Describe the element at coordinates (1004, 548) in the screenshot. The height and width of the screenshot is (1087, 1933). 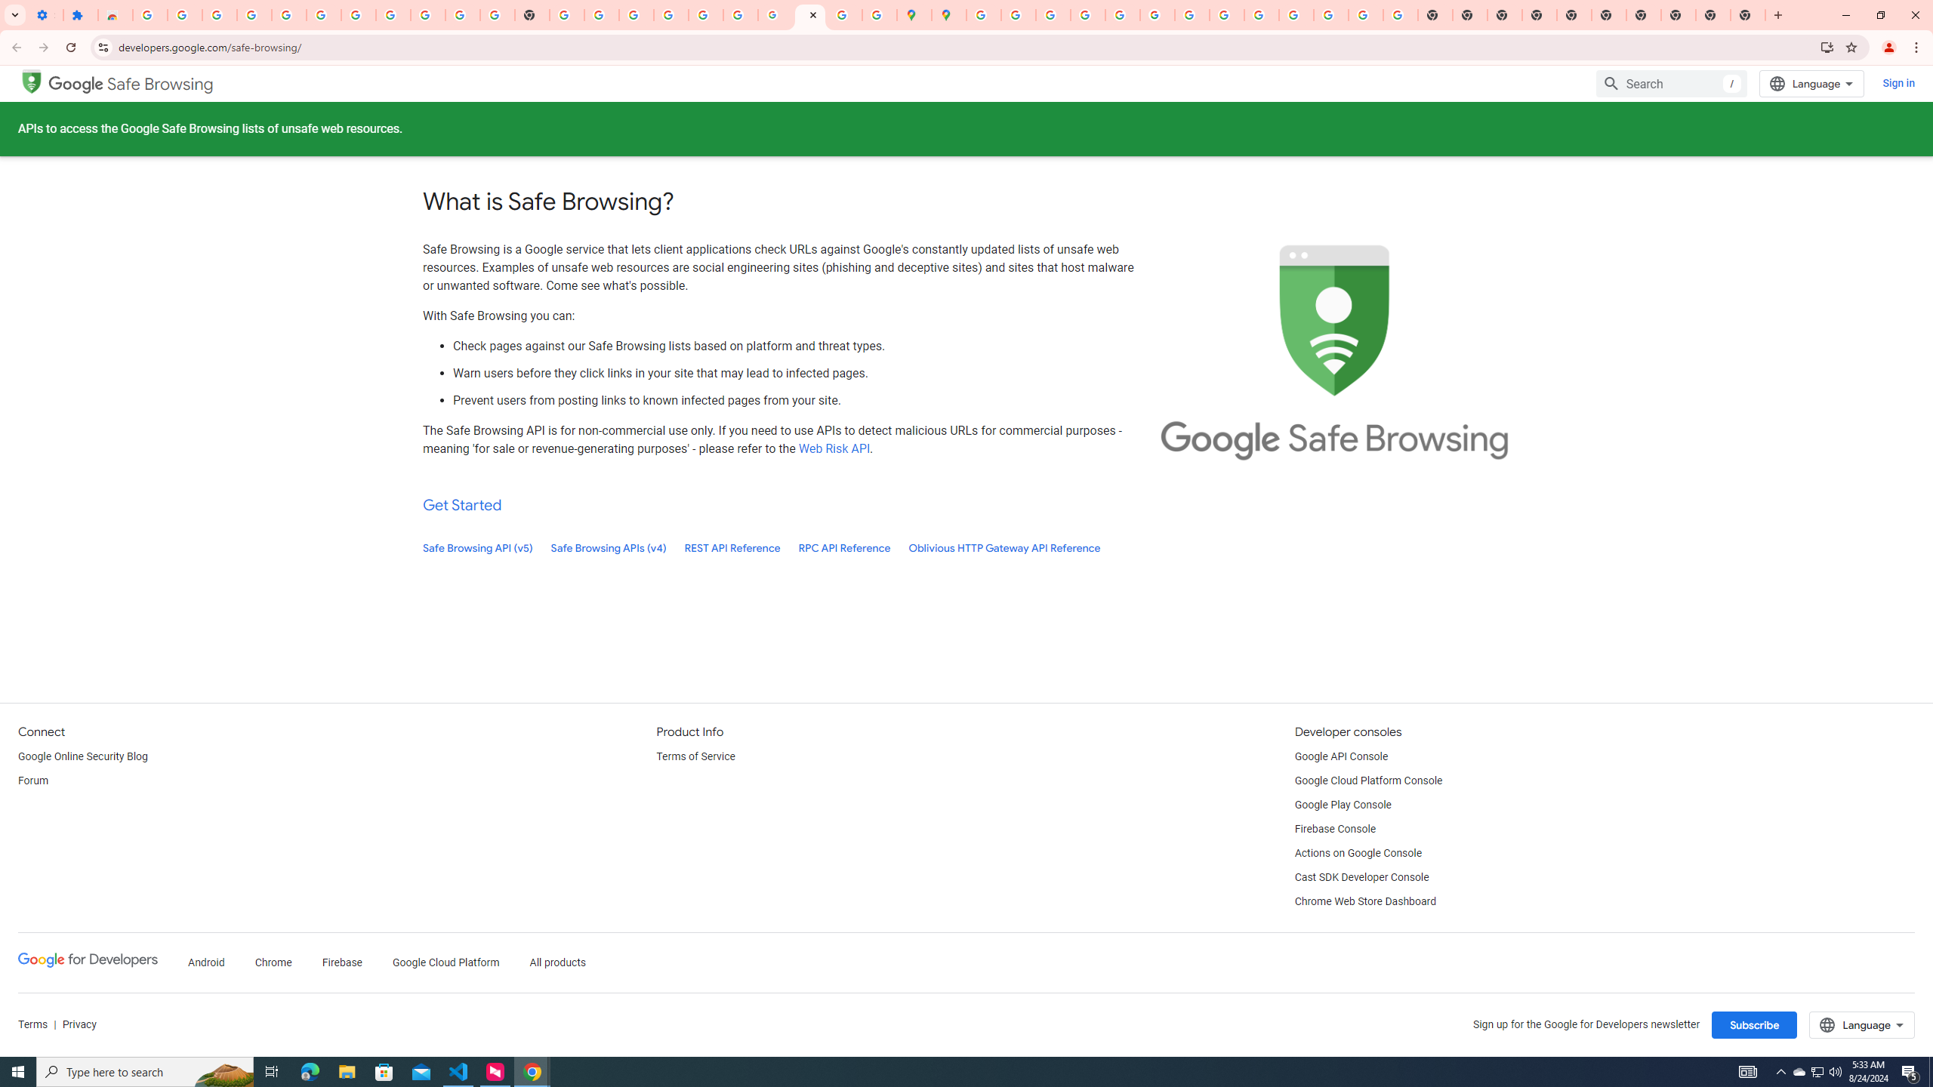
I see `Oblivious HTTP Gateway API Reference` at that location.